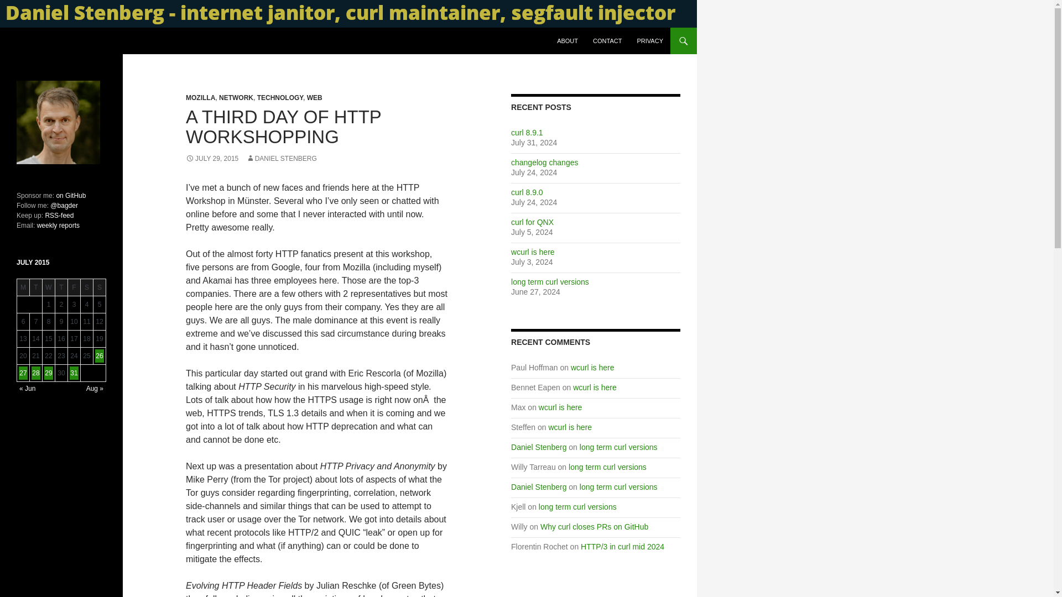 The height and width of the screenshot is (597, 1062). I want to click on Daniel Stenberg, so click(538, 486).